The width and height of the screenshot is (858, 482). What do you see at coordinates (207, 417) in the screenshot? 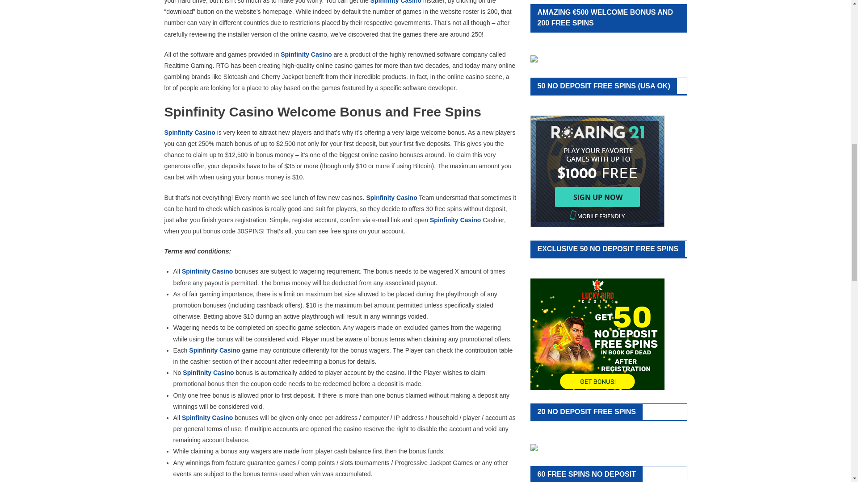
I see `Spinfinity Casino` at bounding box center [207, 417].